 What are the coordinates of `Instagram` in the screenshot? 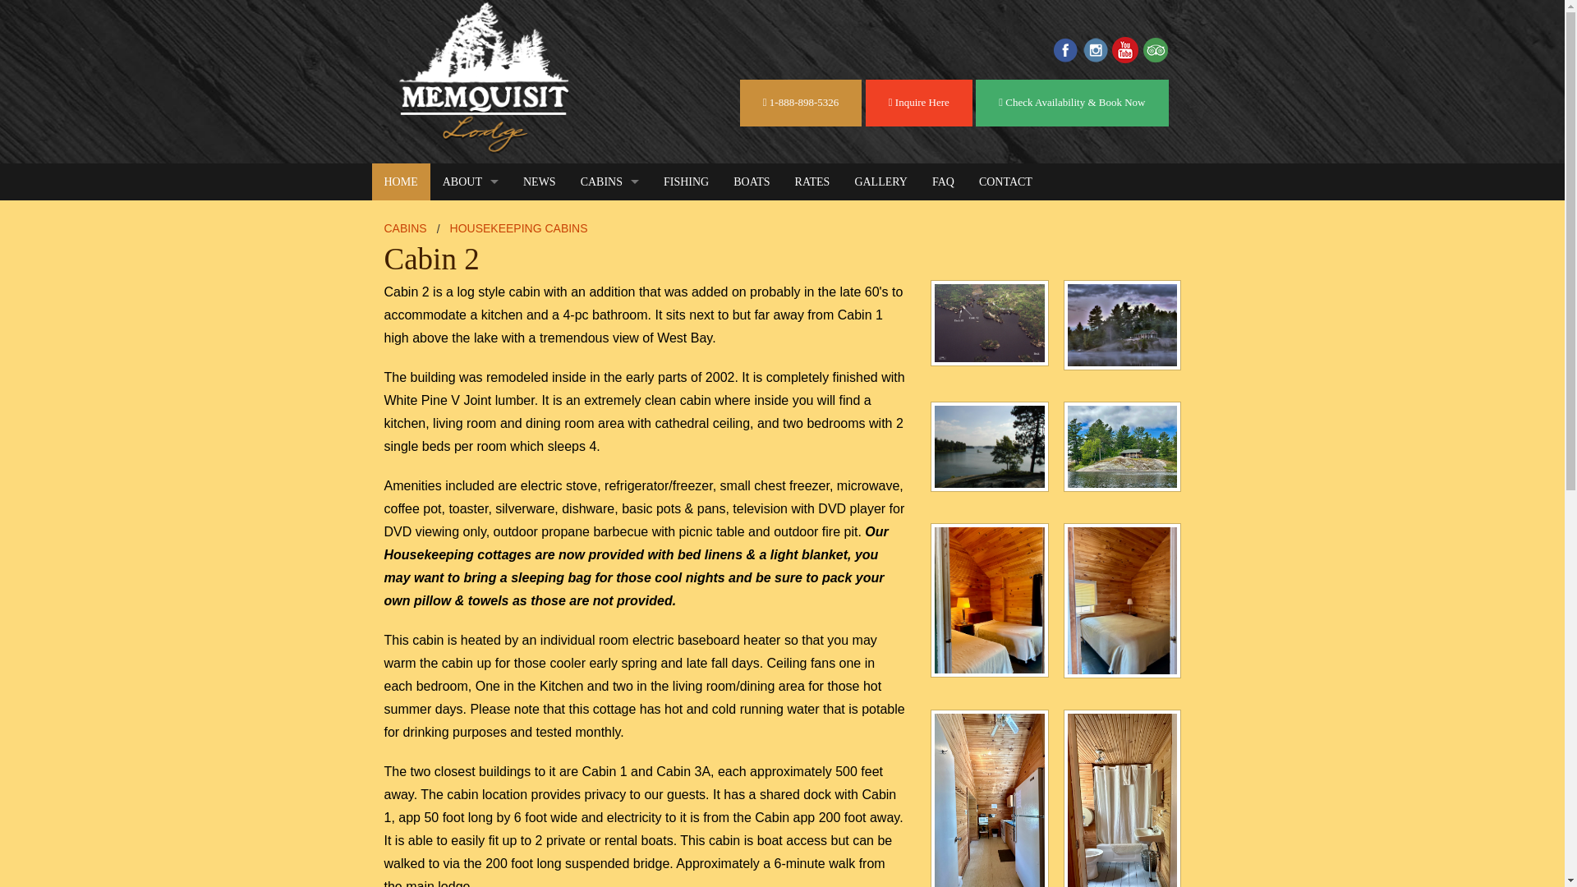 It's located at (1095, 49).